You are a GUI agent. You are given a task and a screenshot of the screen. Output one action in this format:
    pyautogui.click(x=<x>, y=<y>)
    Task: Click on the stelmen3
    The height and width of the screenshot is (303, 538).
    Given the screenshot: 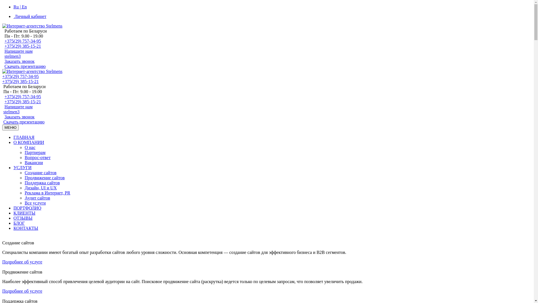 What is the action you would take?
    pyautogui.click(x=13, y=56)
    